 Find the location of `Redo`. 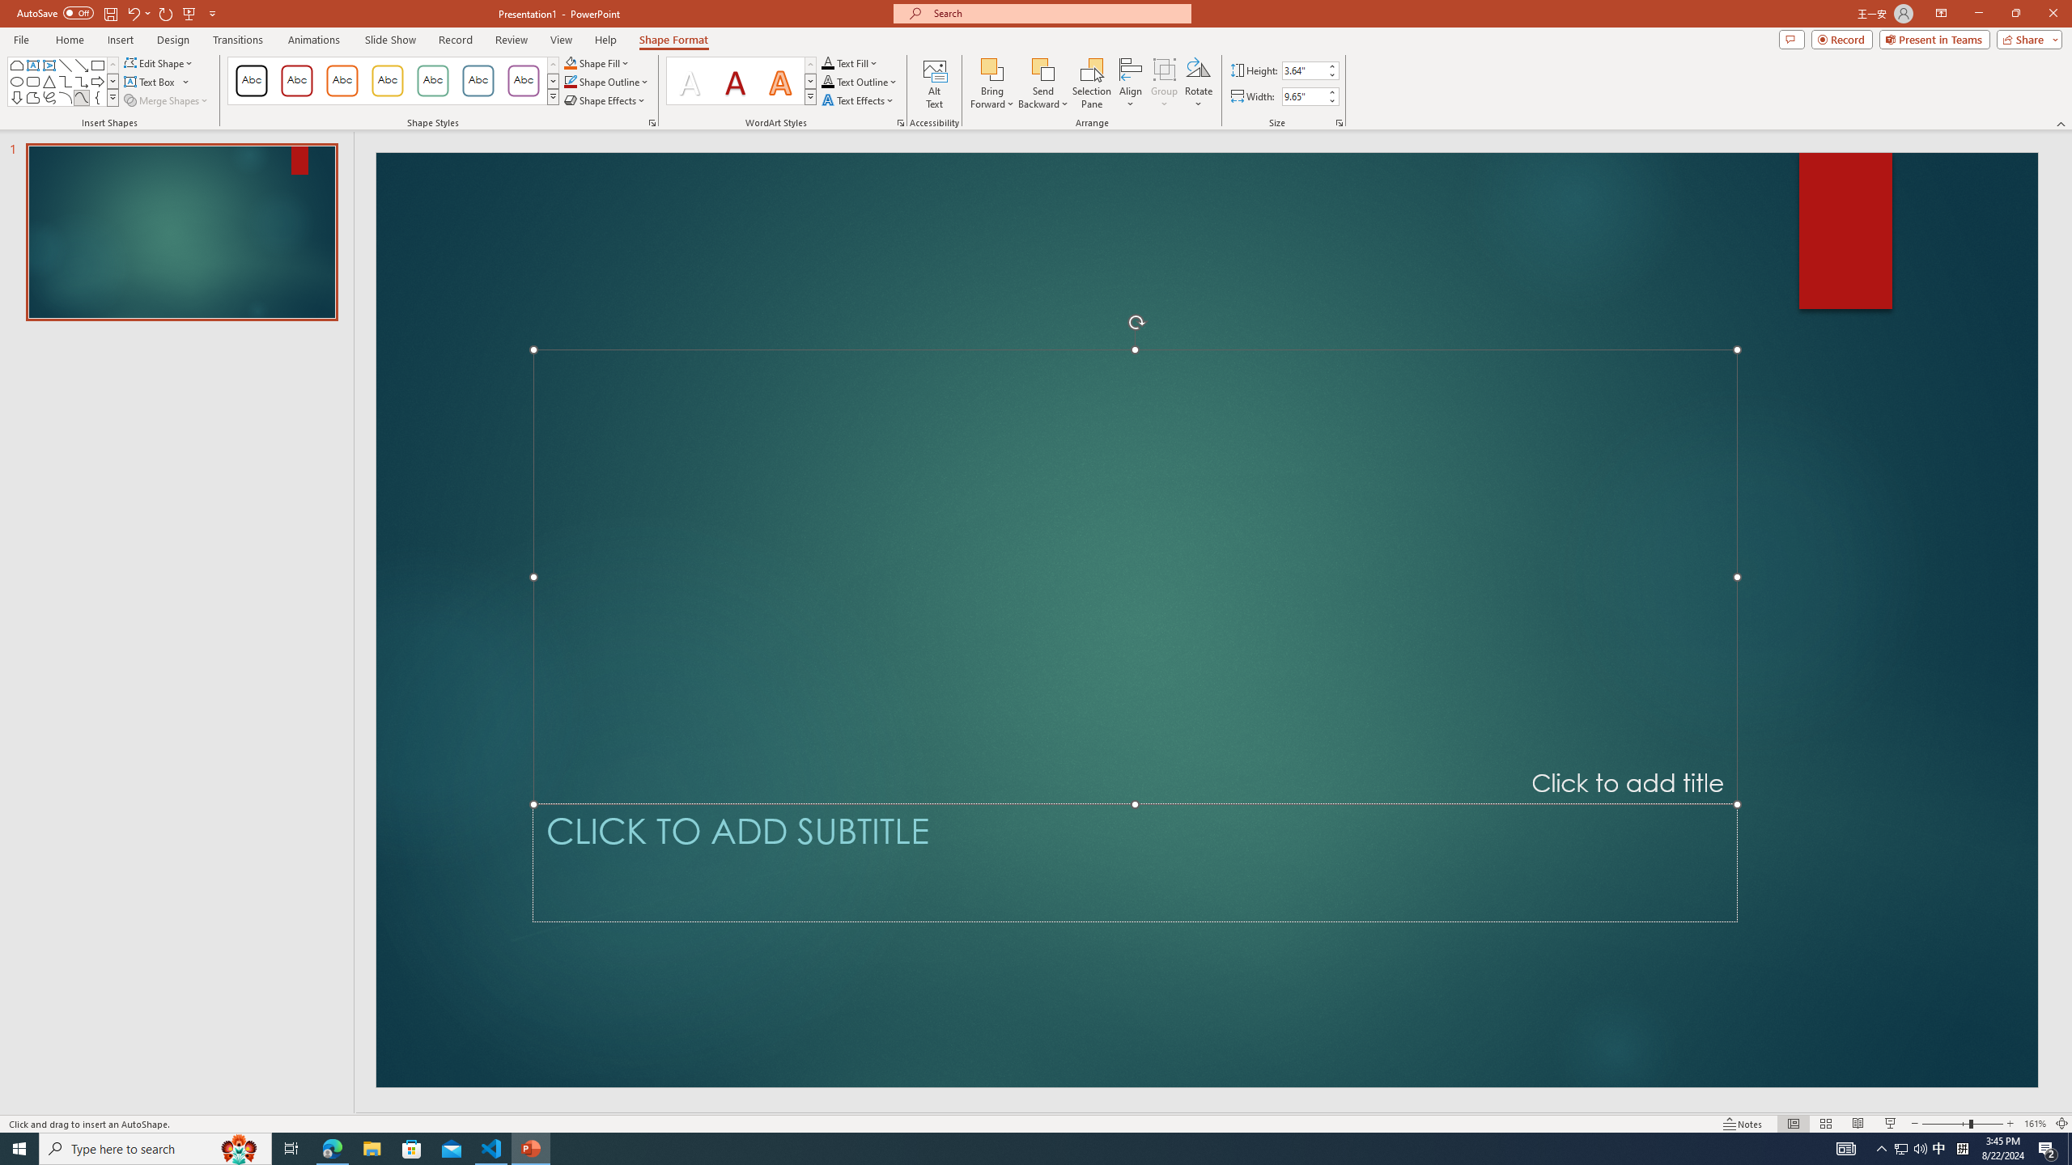

Redo is located at coordinates (167, 13).